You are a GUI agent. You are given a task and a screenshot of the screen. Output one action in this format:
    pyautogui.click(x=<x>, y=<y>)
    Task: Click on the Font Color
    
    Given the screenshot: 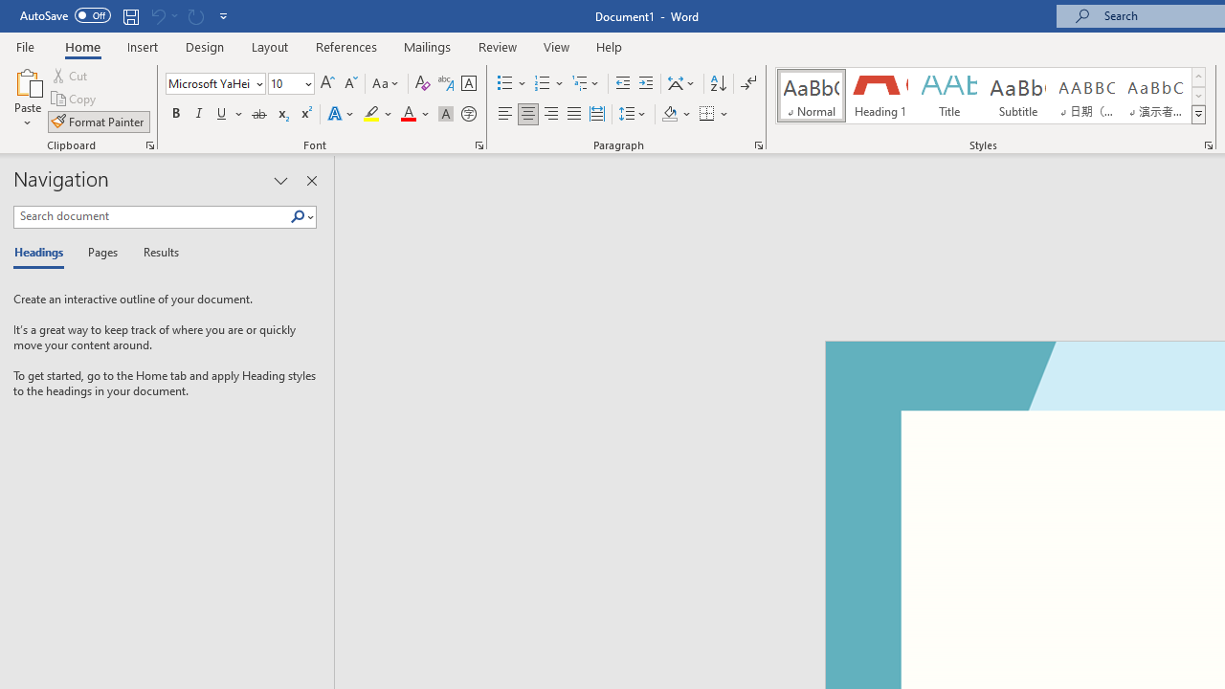 What is the action you would take?
    pyautogui.click(x=415, y=115)
    